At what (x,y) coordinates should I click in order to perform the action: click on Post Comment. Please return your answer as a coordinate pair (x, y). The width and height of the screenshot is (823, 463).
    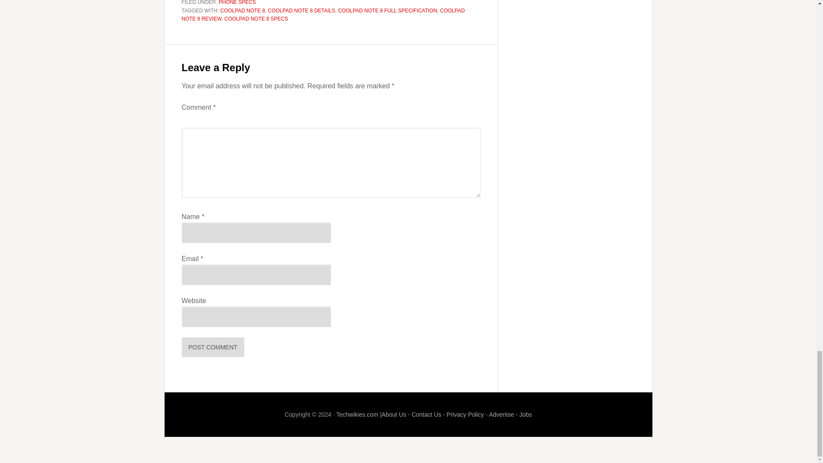
    Looking at the image, I should click on (213, 347).